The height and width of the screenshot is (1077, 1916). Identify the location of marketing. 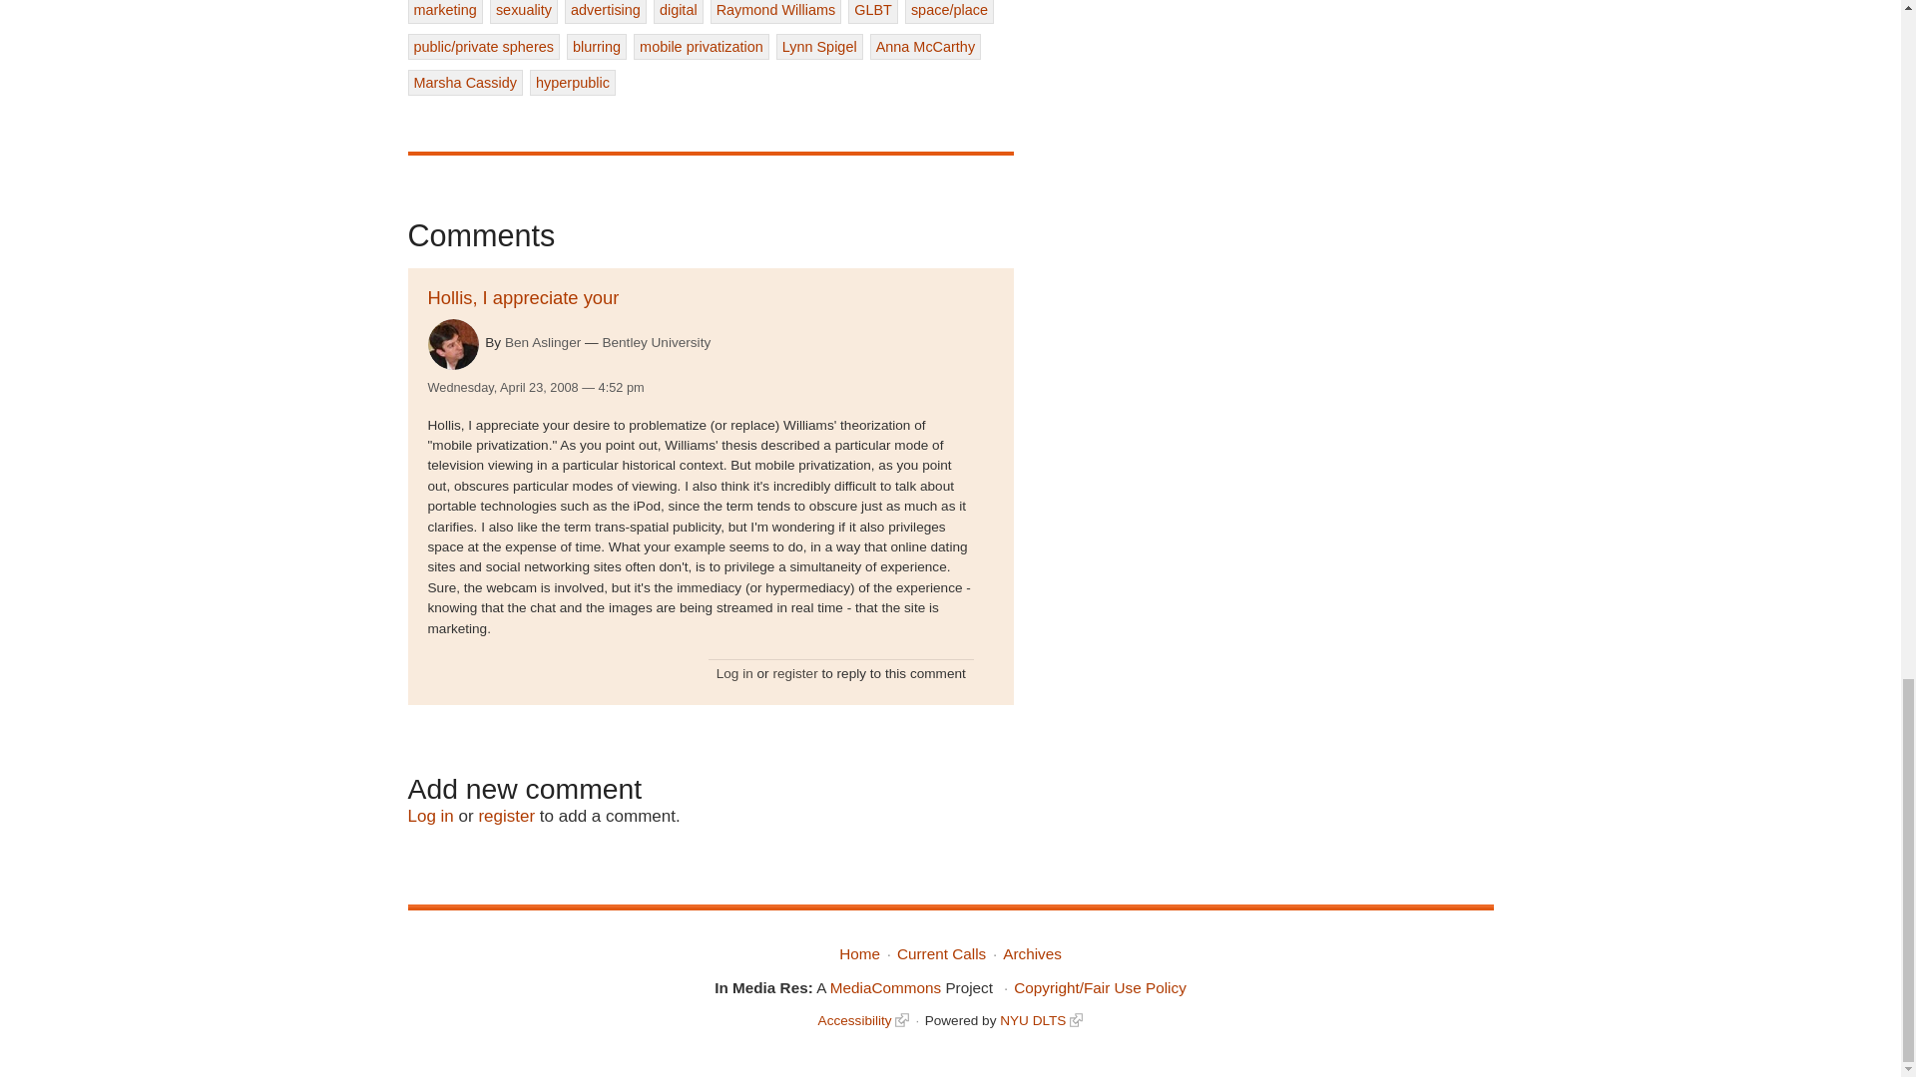
(444, 11).